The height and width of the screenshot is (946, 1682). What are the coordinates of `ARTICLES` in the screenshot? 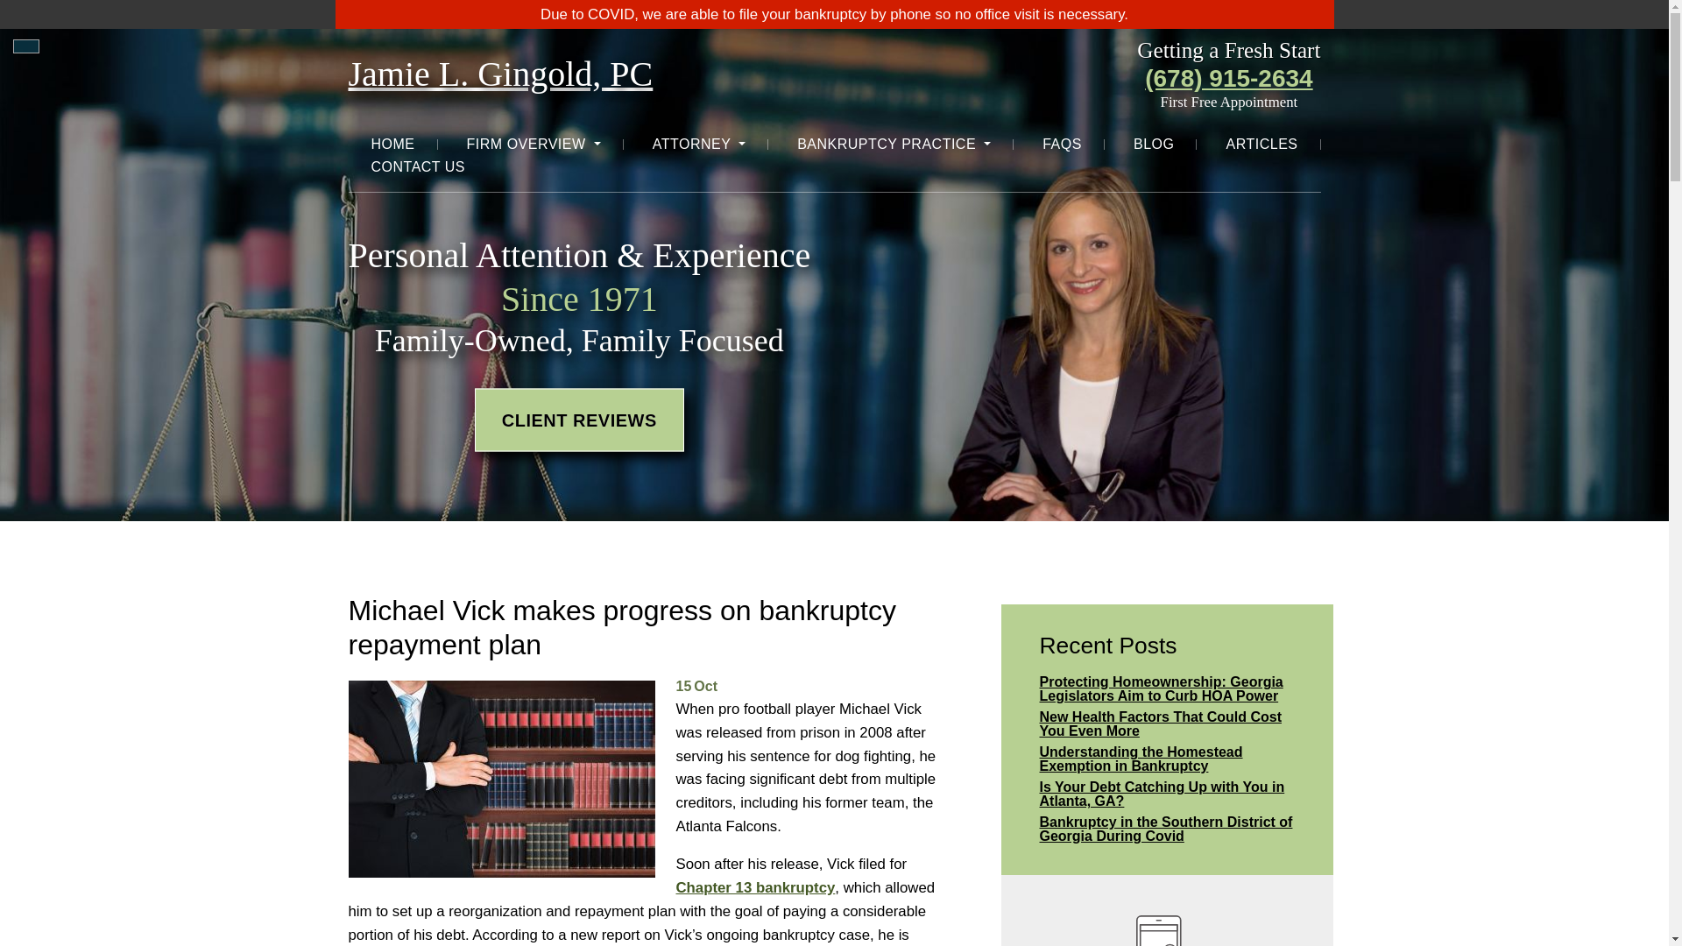 It's located at (1261, 145).